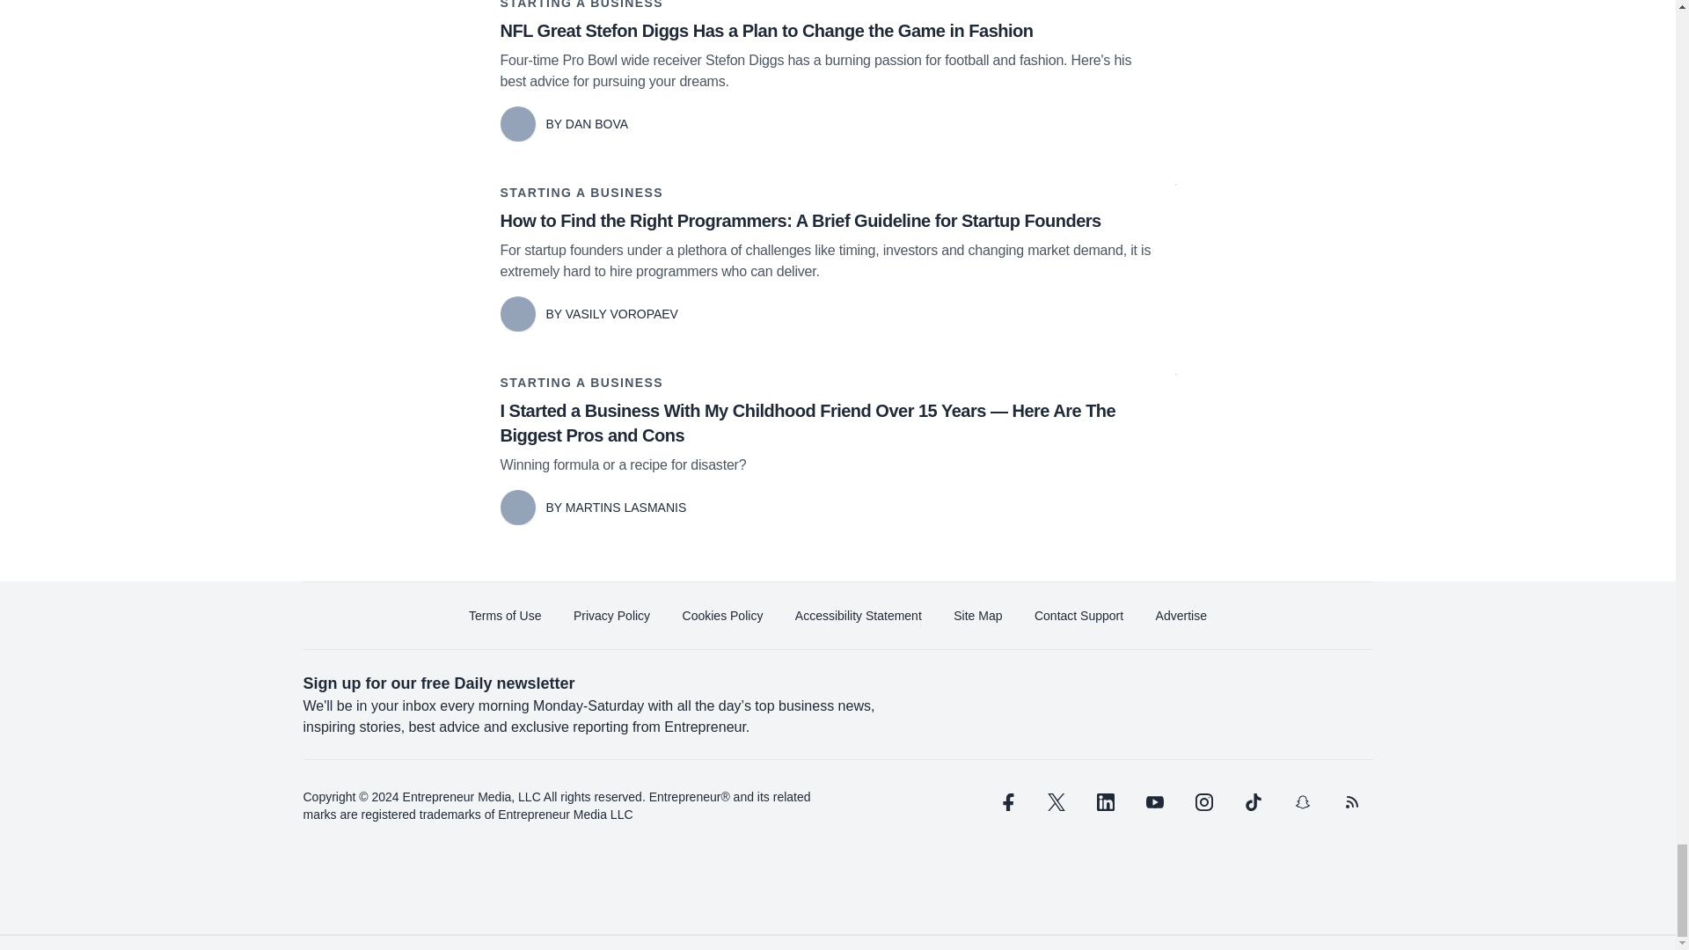  Describe the element at coordinates (1154, 802) in the screenshot. I see `youtube` at that location.